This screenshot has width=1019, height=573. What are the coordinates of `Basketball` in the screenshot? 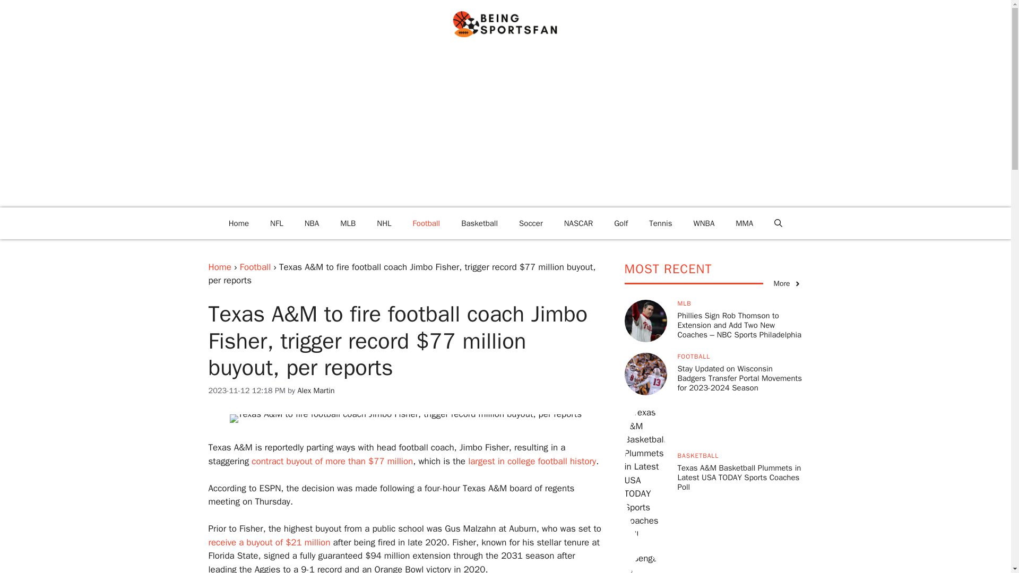 It's located at (479, 223).